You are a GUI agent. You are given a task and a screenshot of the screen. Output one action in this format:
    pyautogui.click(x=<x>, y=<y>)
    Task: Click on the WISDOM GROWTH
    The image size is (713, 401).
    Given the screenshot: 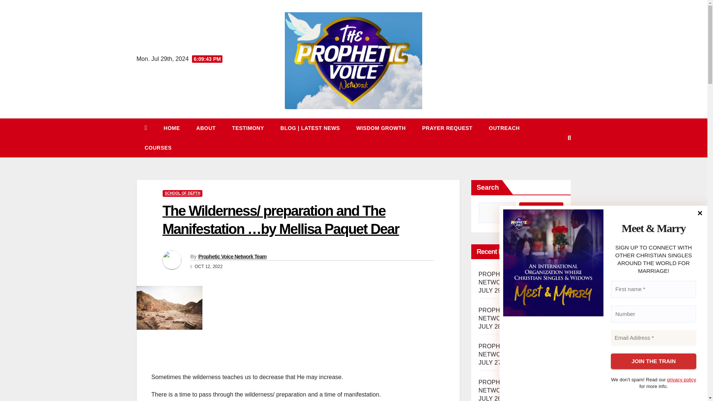 What is the action you would take?
    pyautogui.click(x=380, y=128)
    